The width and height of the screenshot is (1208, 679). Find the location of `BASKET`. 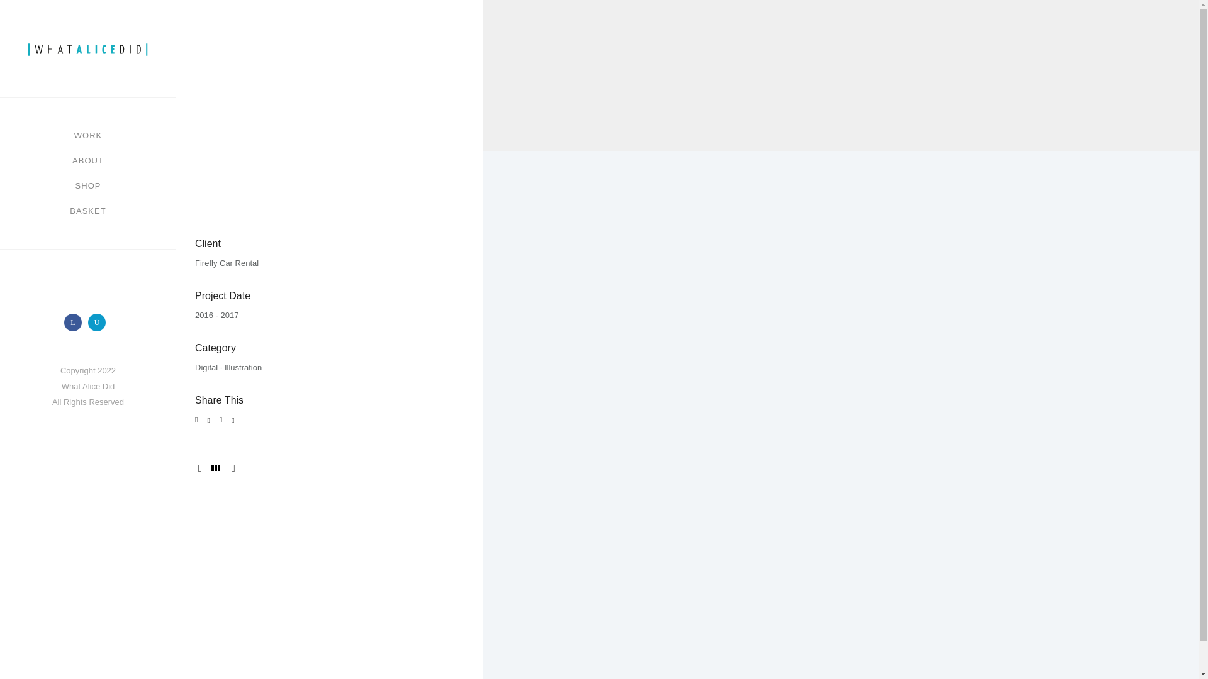

BASKET is located at coordinates (88, 211).